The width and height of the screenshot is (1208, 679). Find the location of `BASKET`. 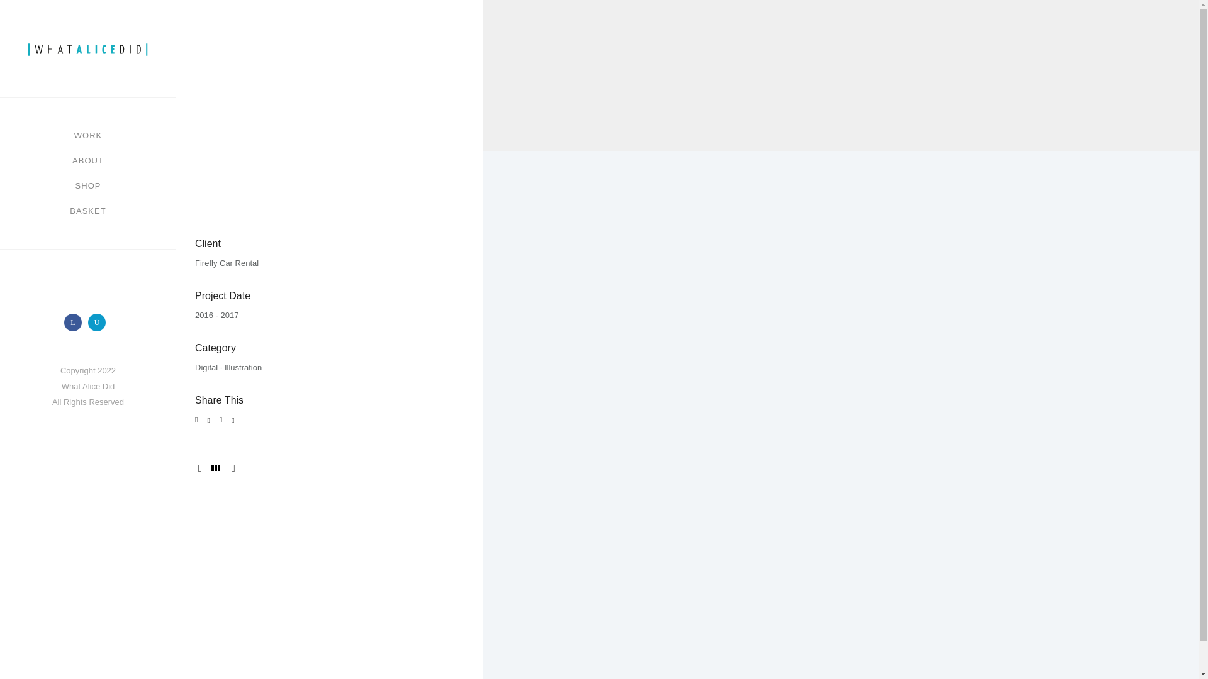

BASKET is located at coordinates (88, 211).